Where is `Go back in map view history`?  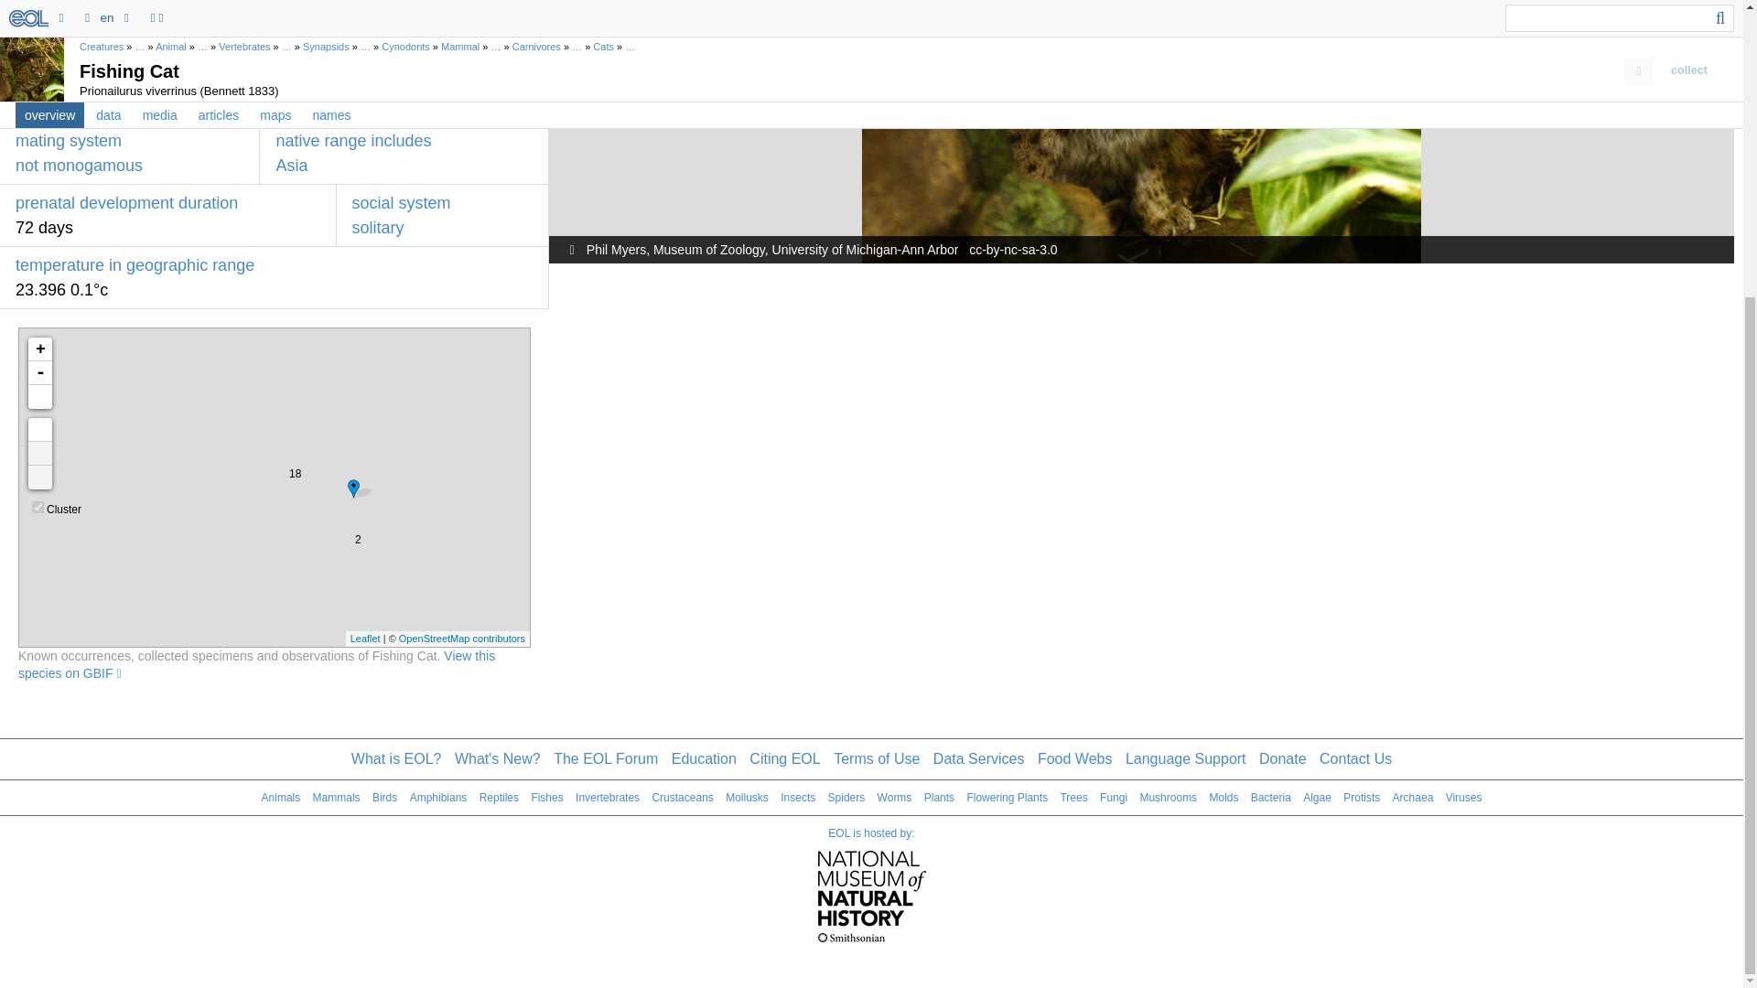 Go back in map view history is located at coordinates (40, 477).